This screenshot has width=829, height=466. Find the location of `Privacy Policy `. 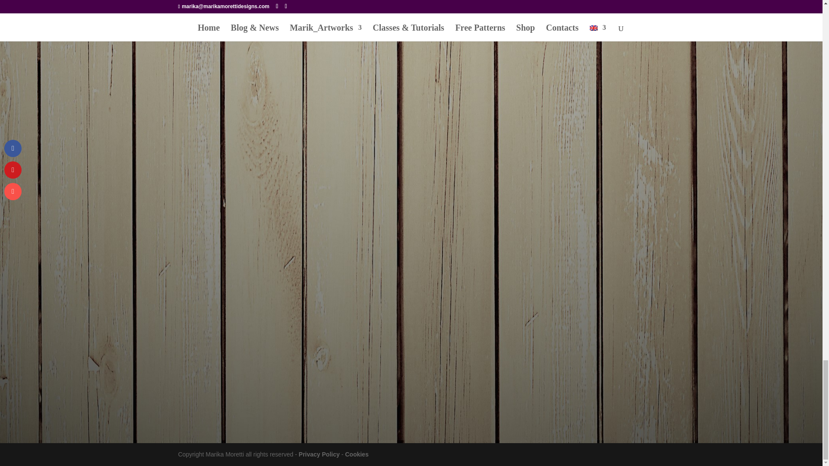

Privacy Policy  is located at coordinates (319, 454).